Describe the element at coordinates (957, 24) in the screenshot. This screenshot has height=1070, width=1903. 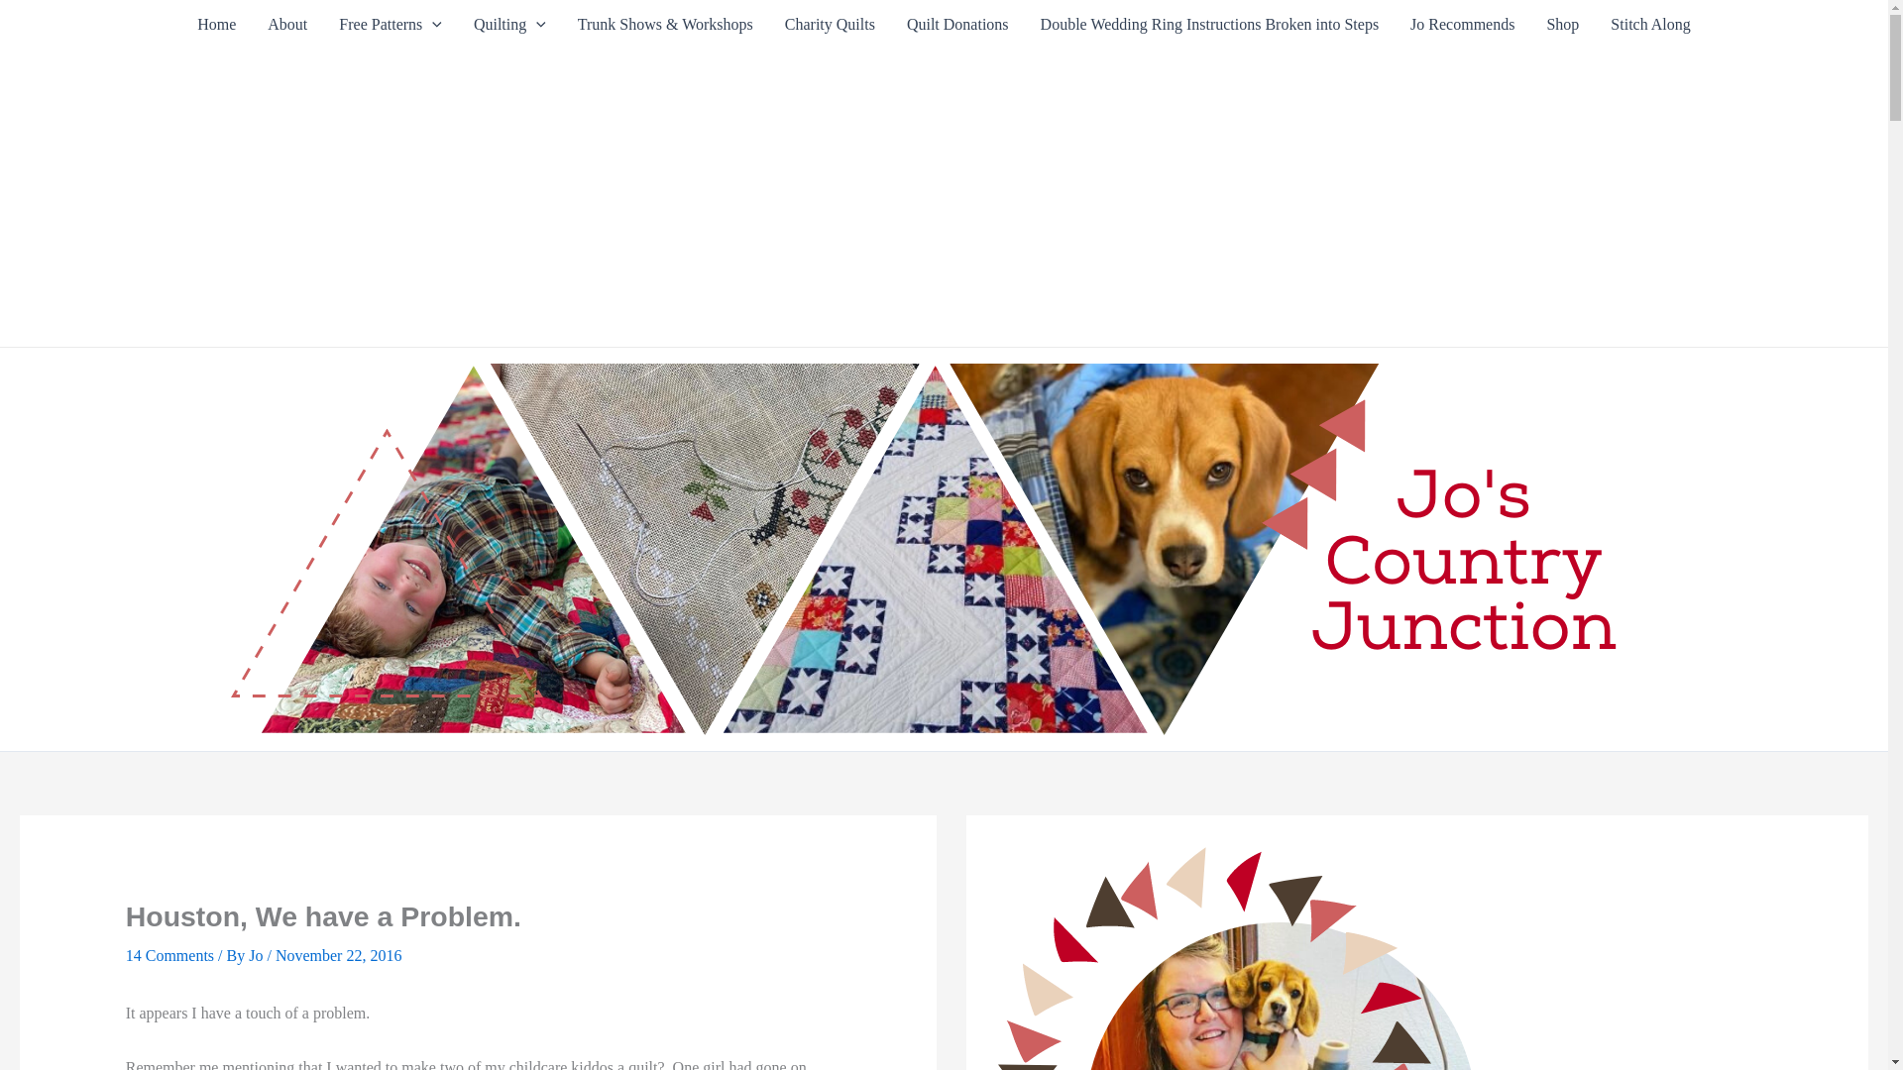
I see `Quilt Donations` at that location.